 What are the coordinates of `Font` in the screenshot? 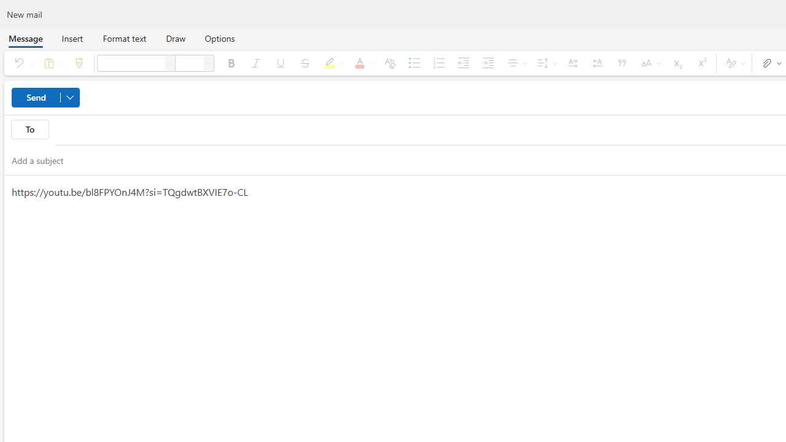 It's located at (131, 63).